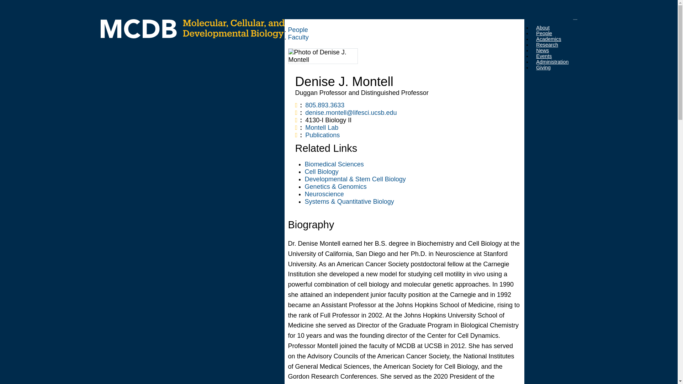  I want to click on People, so click(544, 33).